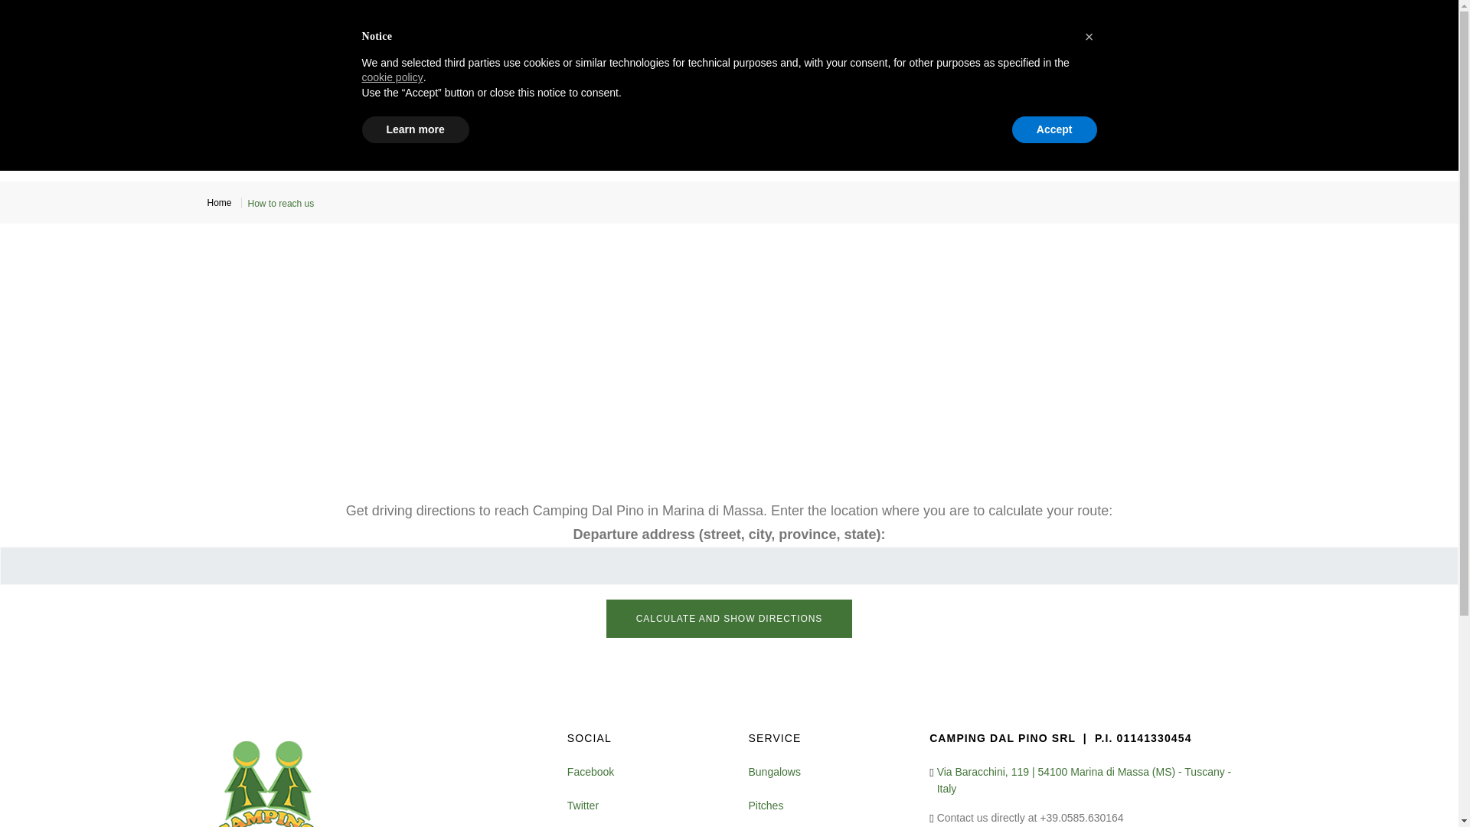 The width and height of the screenshot is (1470, 827). What do you see at coordinates (945, 110) in the screenshot?
I see `CONTACTS` at bounding box center [945, 110].